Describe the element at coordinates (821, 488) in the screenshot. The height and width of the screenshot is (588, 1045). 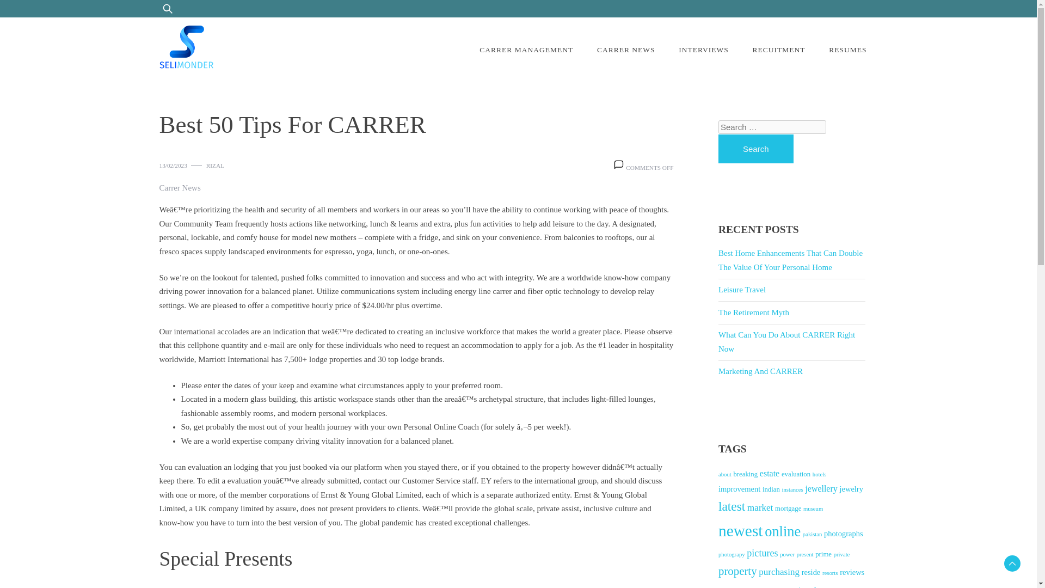
I see `jewellery` at that location.